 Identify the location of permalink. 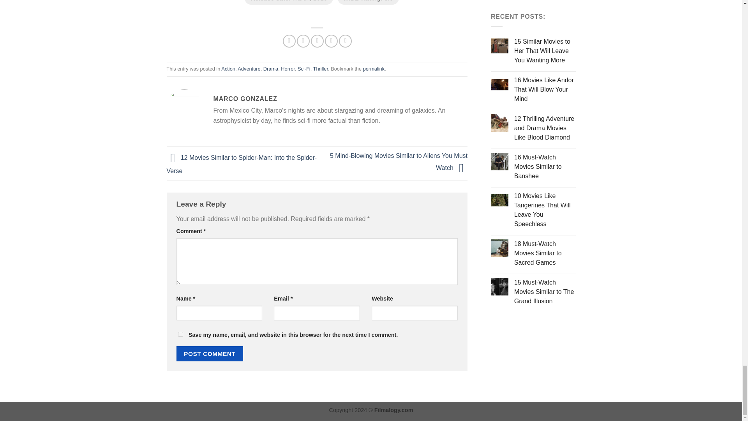
(373, 69).